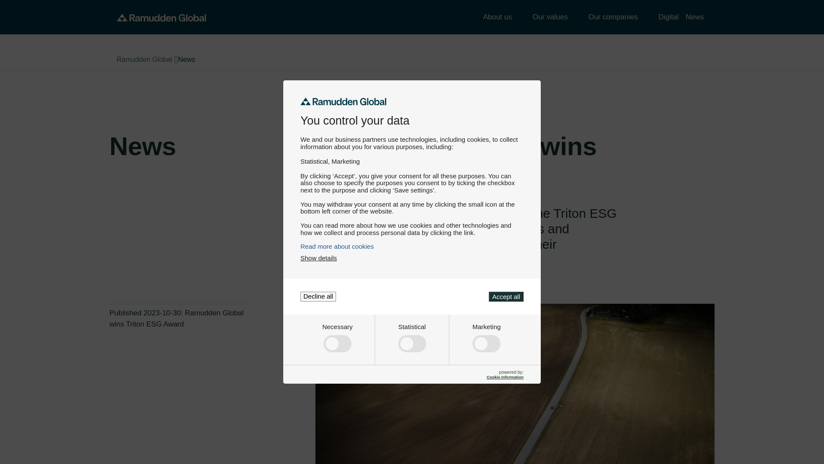  What do you see at coordinates (505, 377) in the screenshot?
I see `Cookie Information` at bounding box center [505, 377].